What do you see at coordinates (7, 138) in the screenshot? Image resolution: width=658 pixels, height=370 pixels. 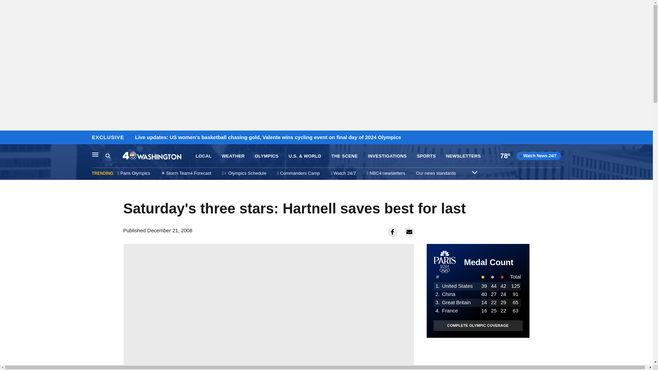 I see `Skip to content` at bounding box center [7, 138].